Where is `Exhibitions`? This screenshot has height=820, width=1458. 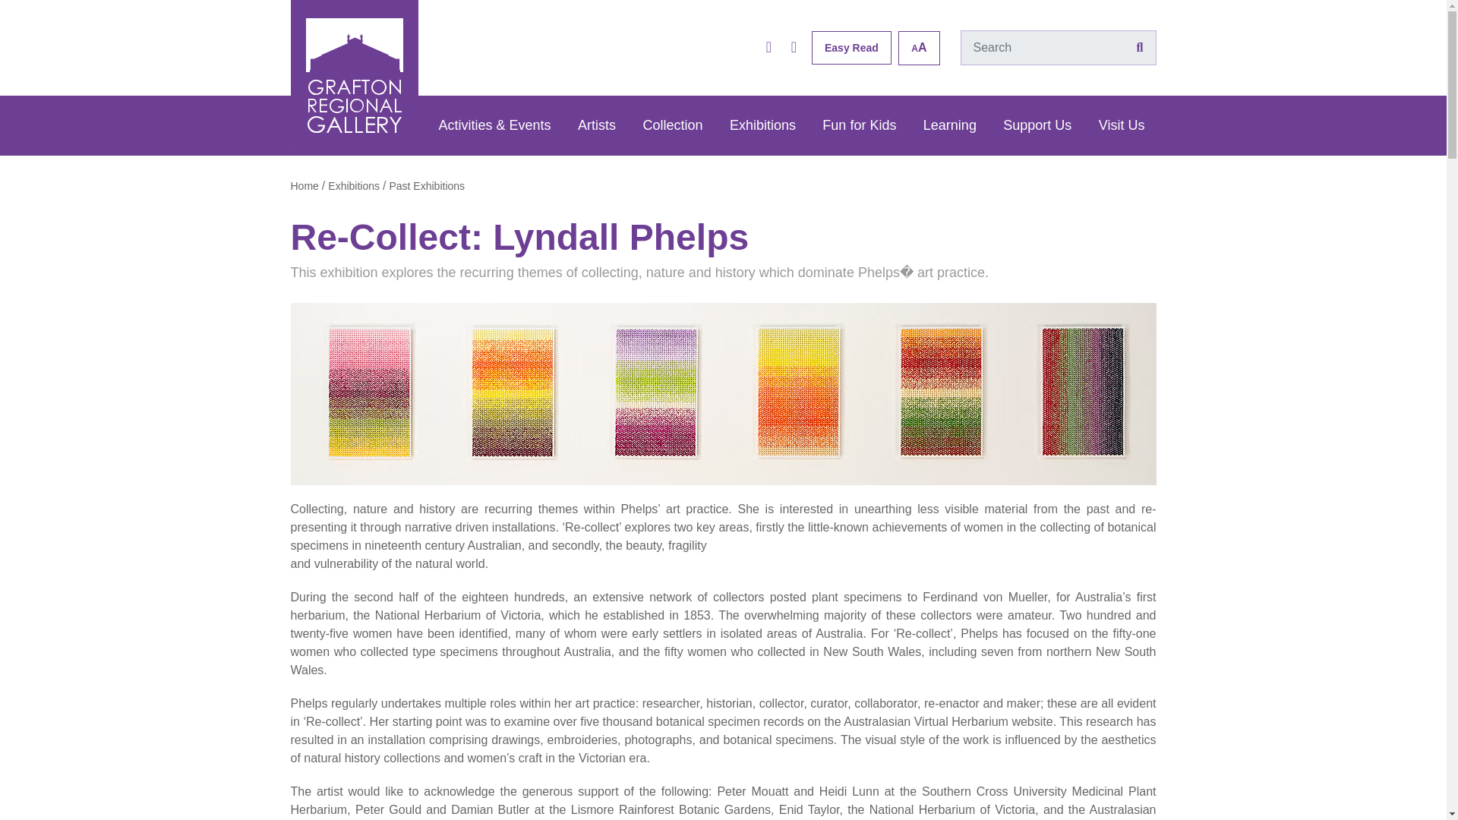
Exhibitions is located at coordinates (354, 185).